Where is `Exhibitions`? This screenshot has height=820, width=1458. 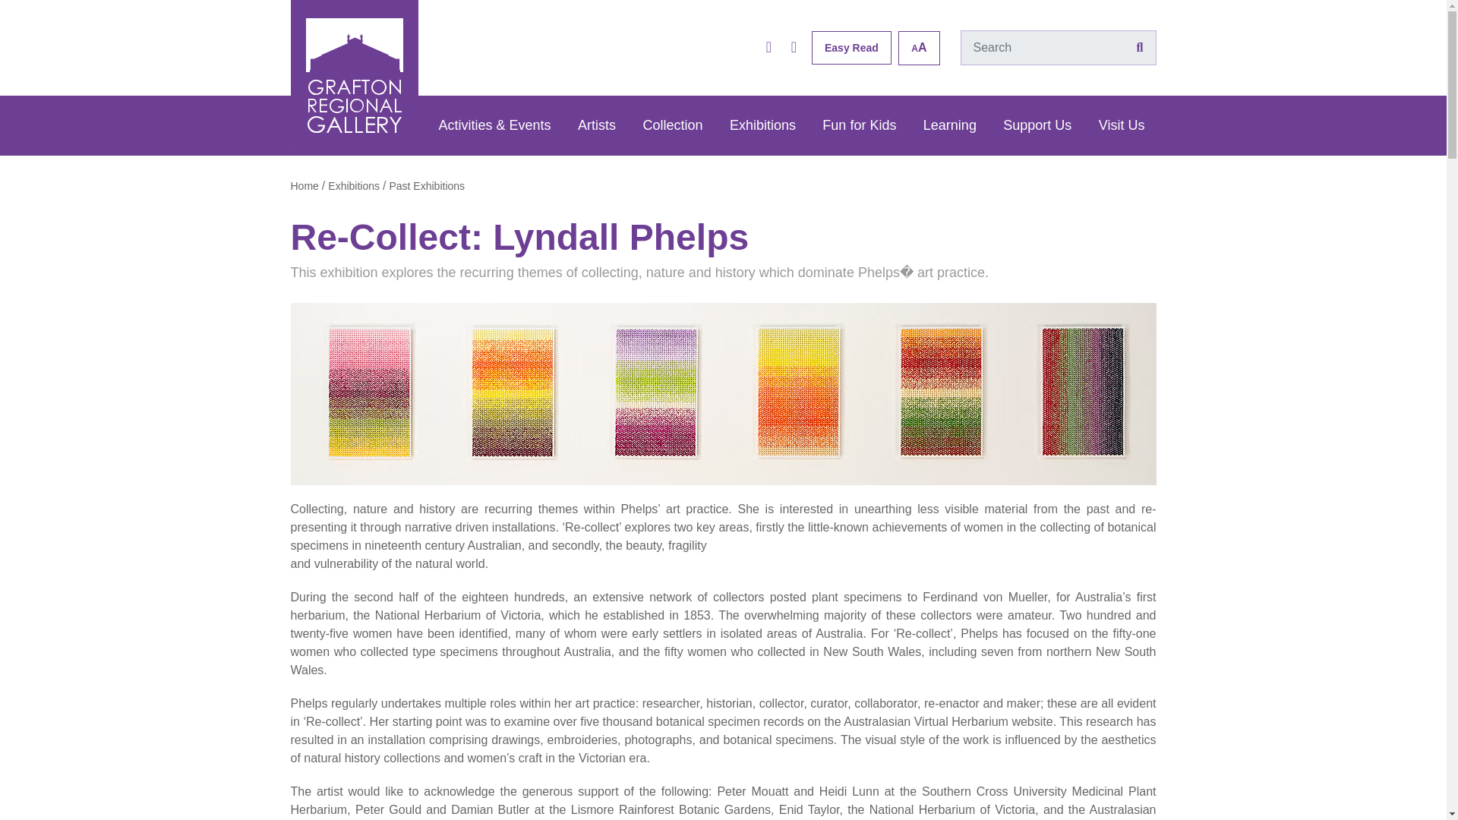
Exhibitions is located at coordinates (354, 185).